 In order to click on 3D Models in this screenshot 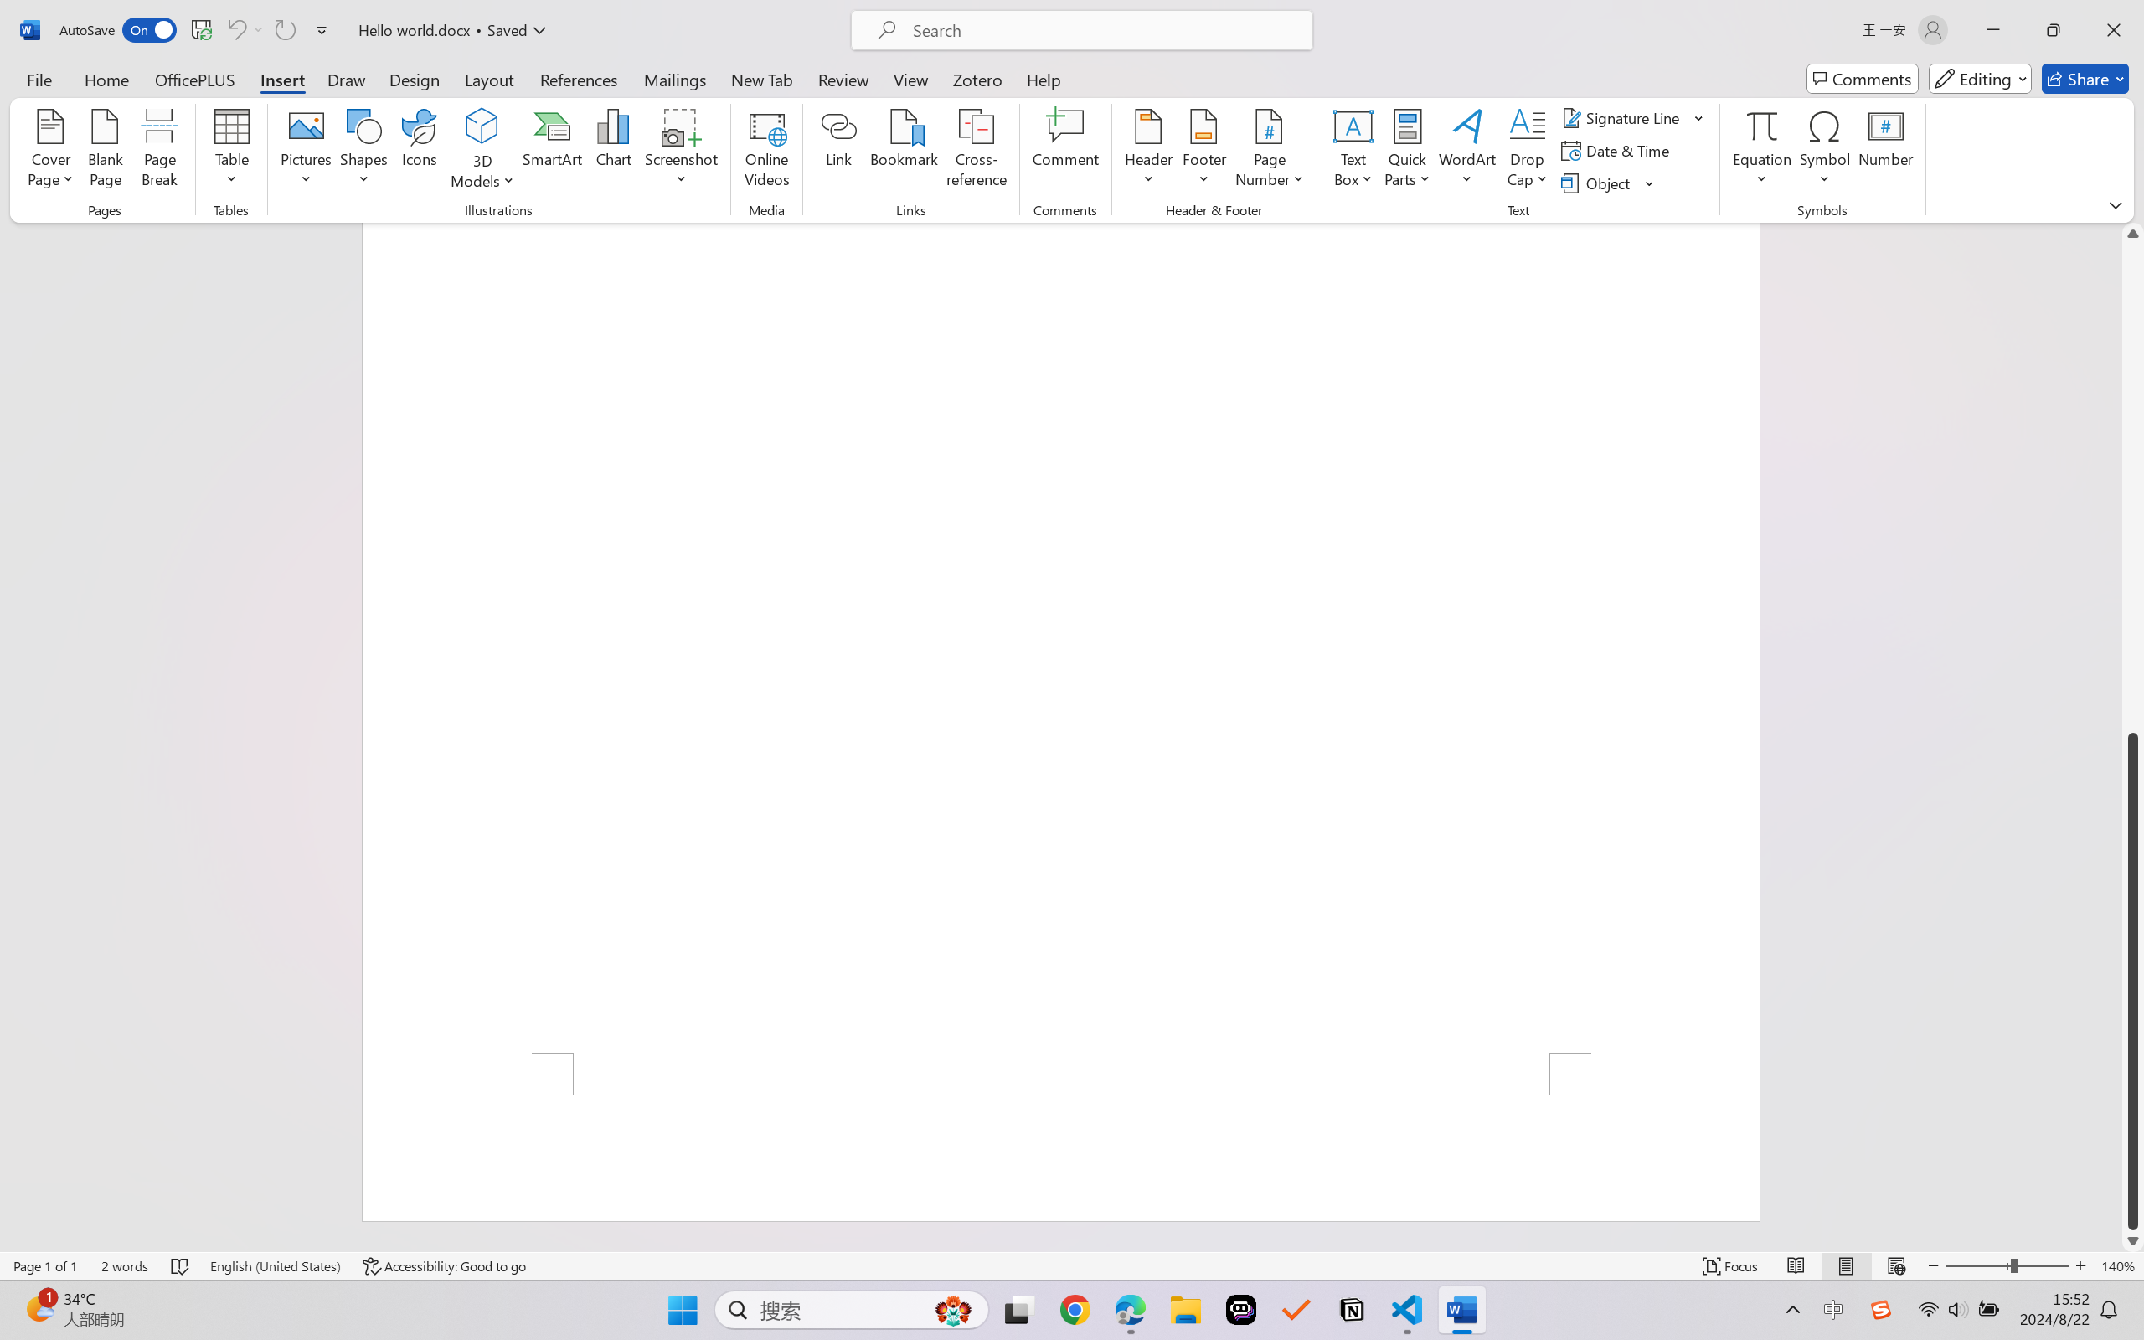, I will do `click(482, 126)`.